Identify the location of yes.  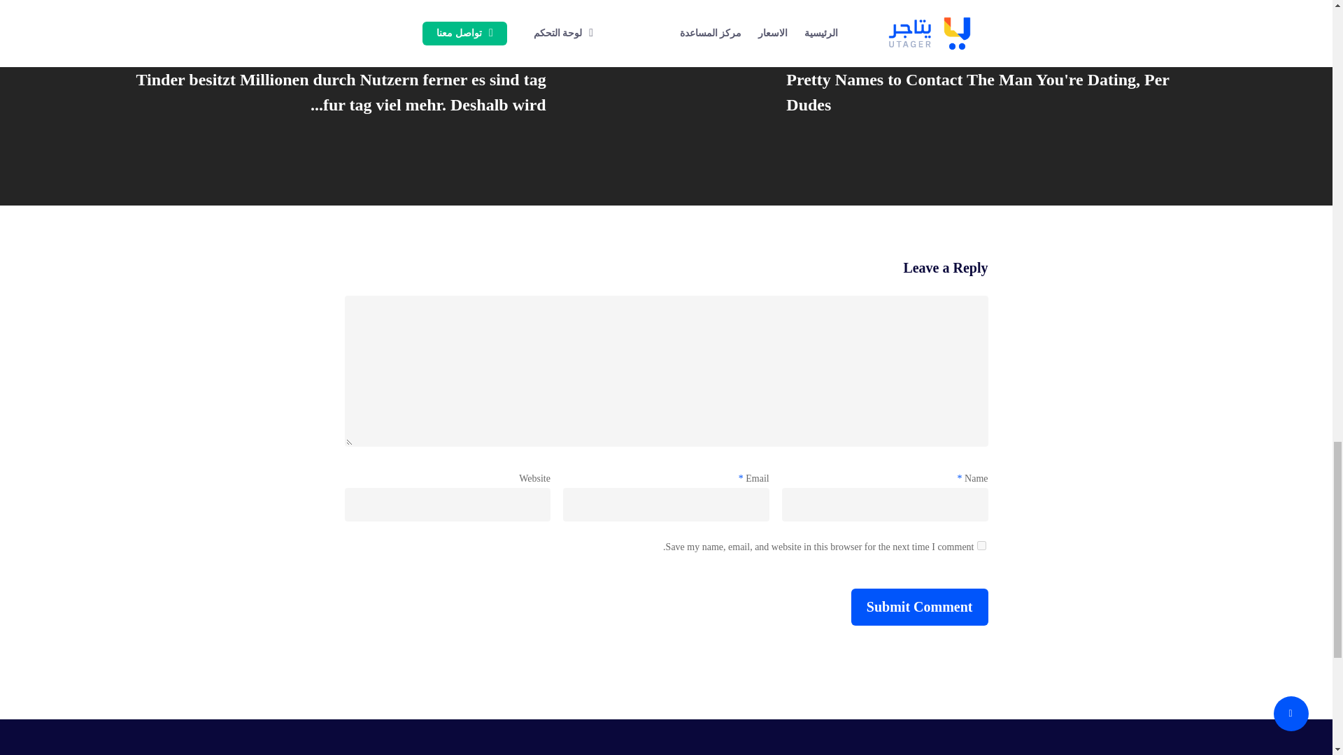
(981, 545).